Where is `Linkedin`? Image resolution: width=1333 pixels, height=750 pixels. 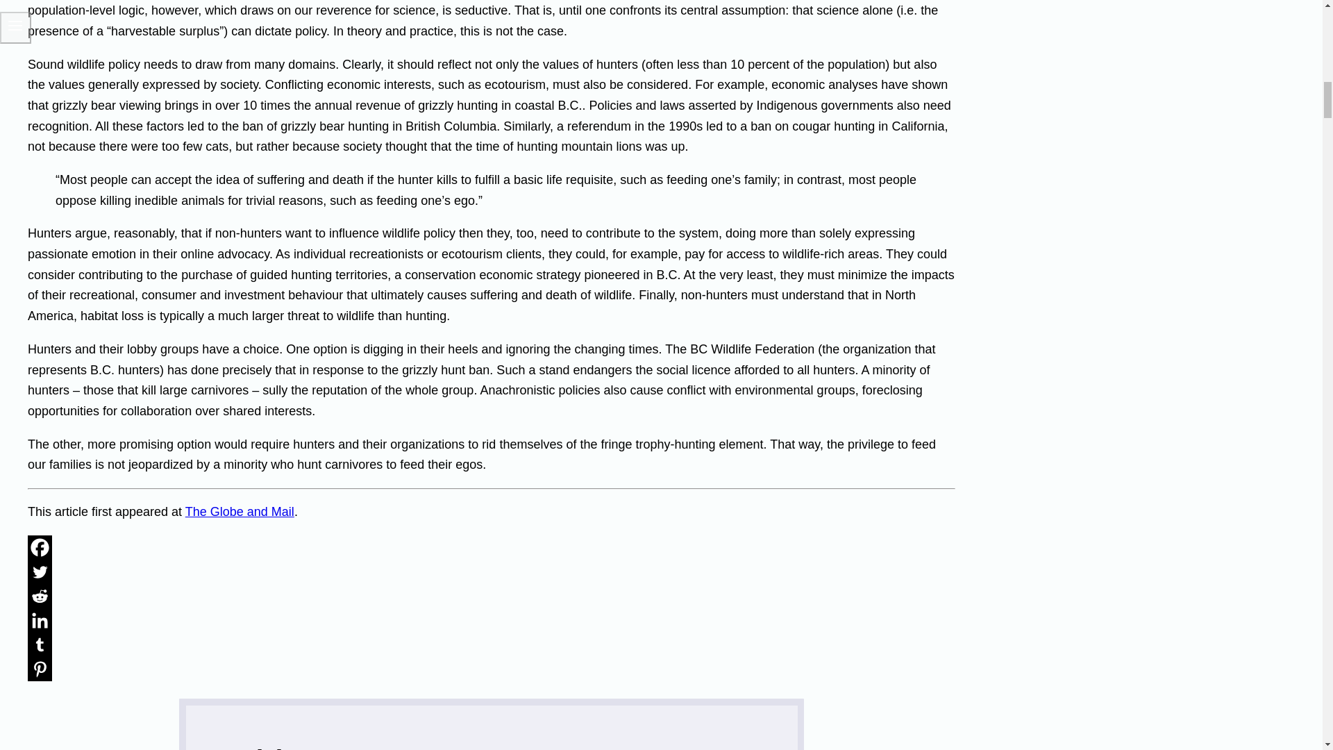 Linkedin is located at coordinates (40, 620).